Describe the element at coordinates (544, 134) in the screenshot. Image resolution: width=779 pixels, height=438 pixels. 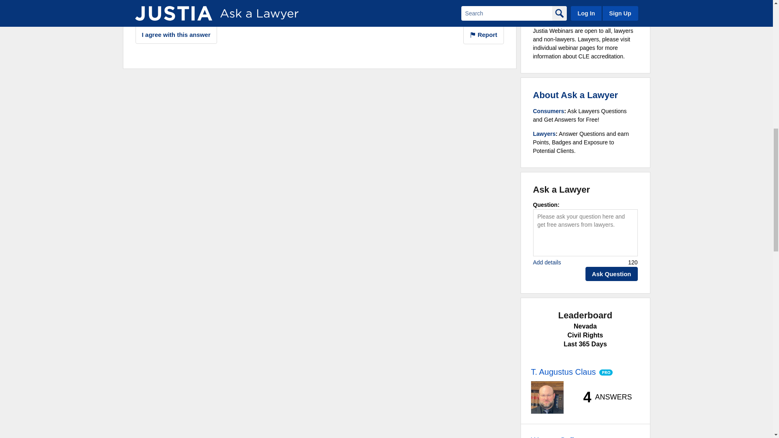
I see `Ask a Lawyer - FAQs - Lawyers` at that location.